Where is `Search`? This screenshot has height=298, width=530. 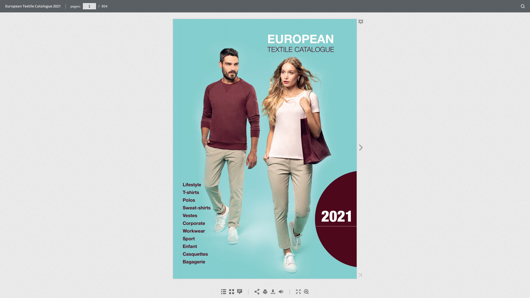
Search is located at coordinates (523, 7).